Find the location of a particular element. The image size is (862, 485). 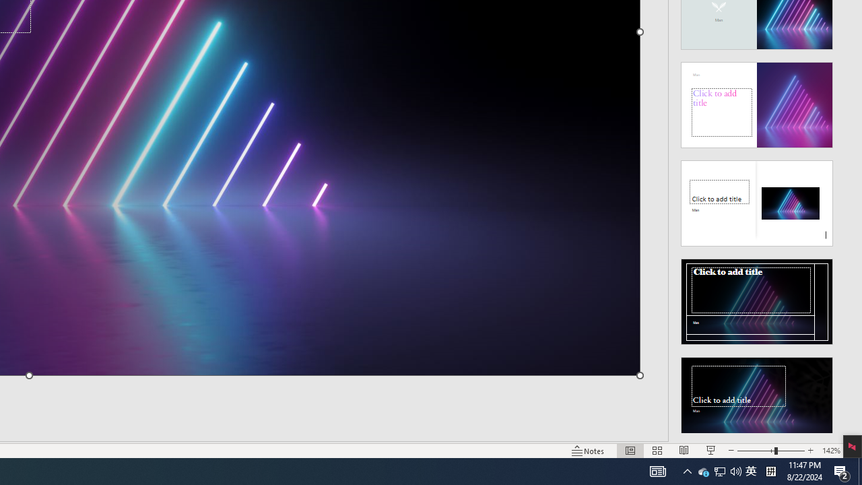

Design Idea is located at coordinates (757, 395).